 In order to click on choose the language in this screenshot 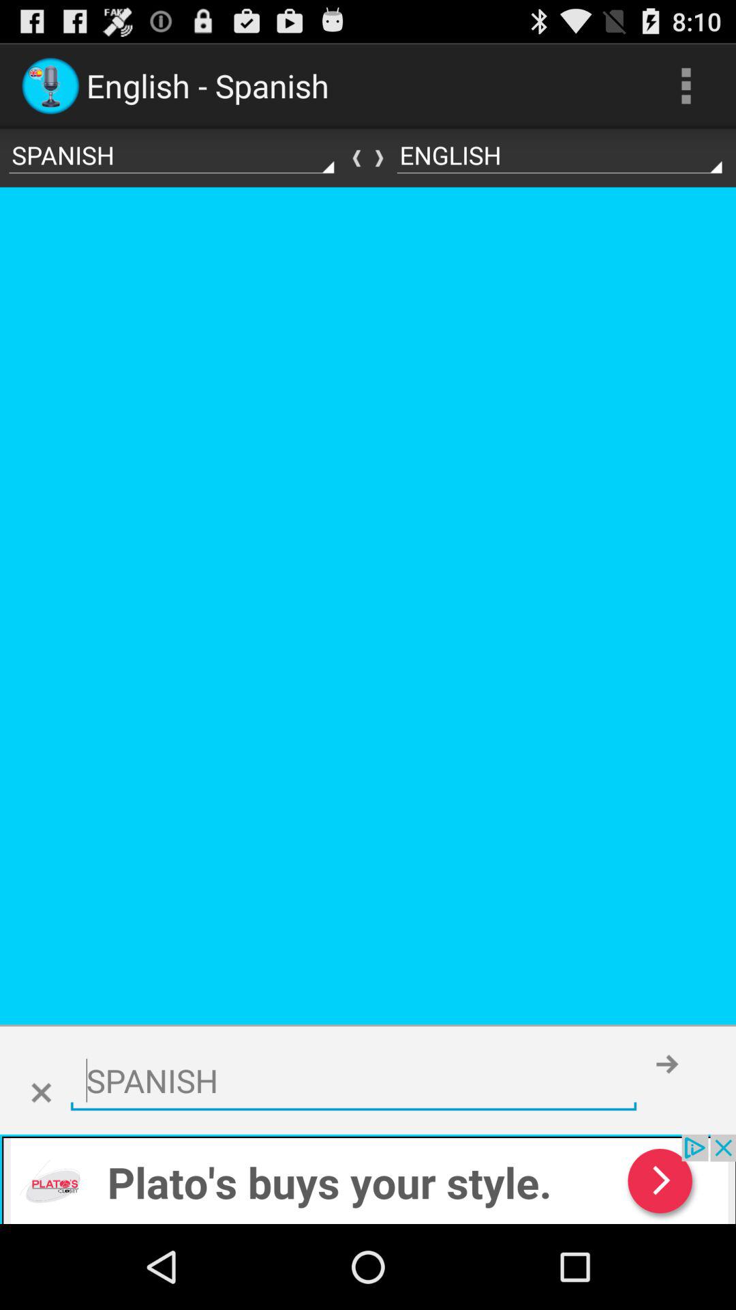, I will do `click(353, 1081)`.